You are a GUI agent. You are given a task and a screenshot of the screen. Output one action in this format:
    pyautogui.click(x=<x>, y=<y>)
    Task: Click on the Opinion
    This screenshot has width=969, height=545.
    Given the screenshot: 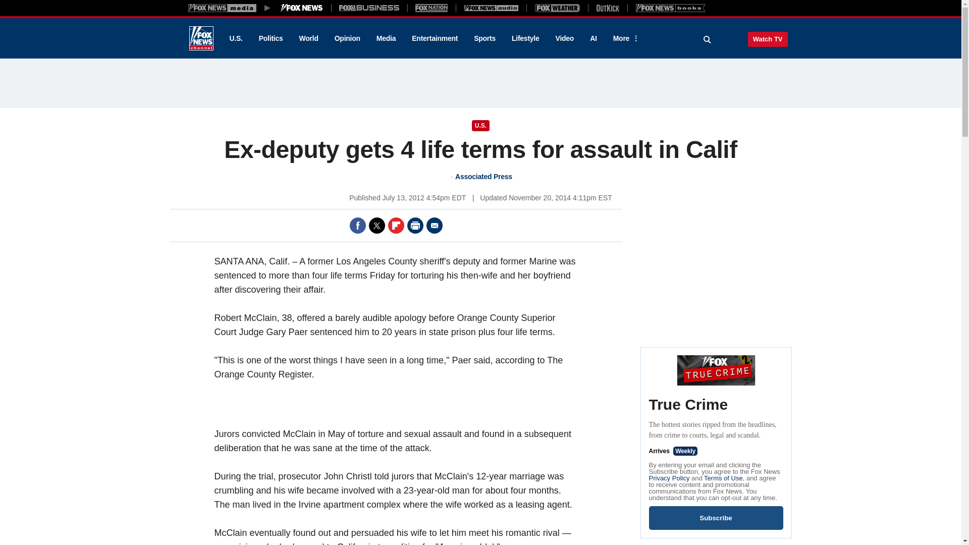 What is the action you would take?
    pyautogui.click(x=347, y=38)
    